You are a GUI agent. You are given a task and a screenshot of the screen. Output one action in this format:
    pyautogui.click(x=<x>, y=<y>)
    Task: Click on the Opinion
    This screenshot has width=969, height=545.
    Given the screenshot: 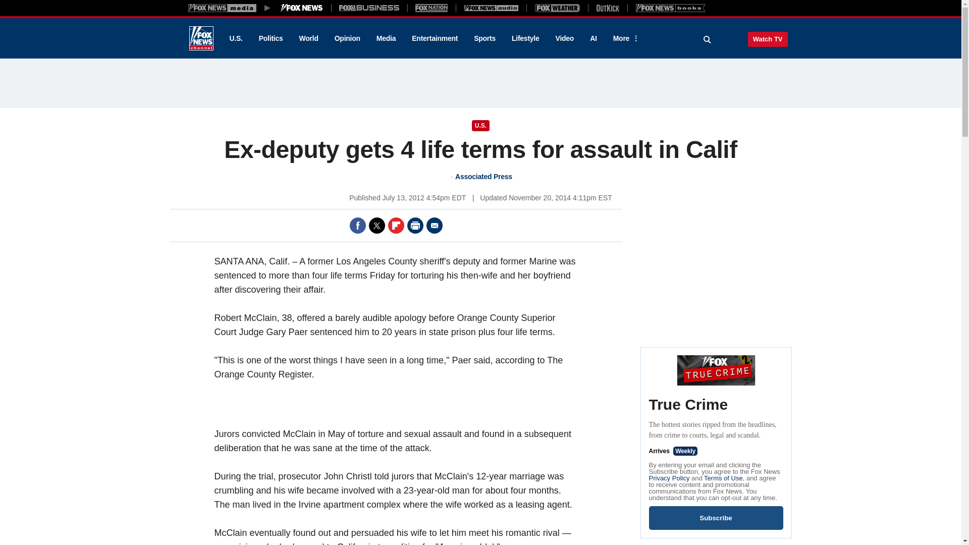 What is the action you would take?
    pyautogui.click(x=347, y=38)
    